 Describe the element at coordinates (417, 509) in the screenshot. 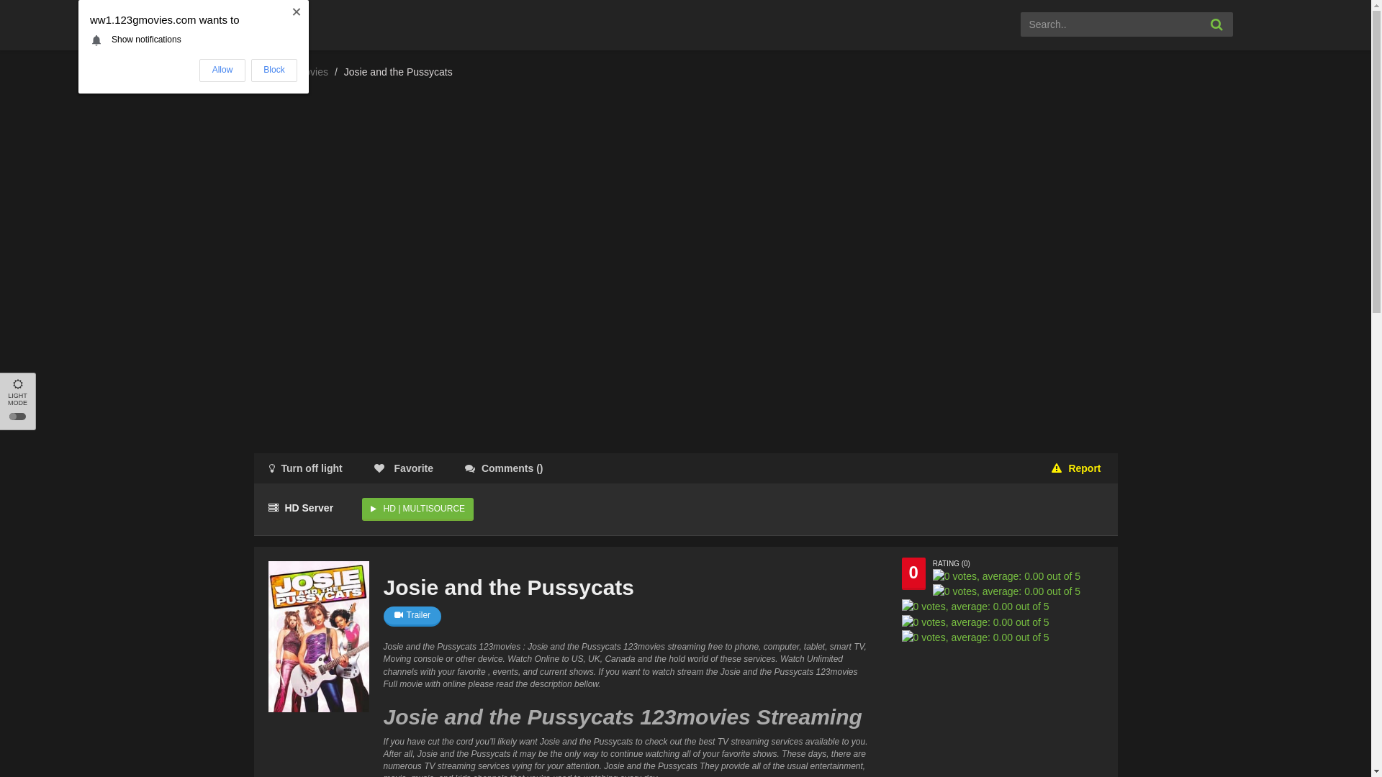

I see `HD | MULTISOURCE` at that location.